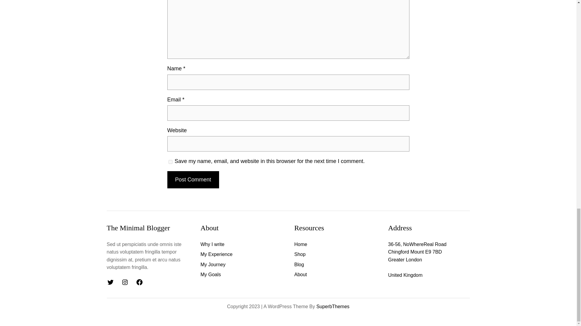 This screenshot has width=581, height=326. Describe the element at coordinates (300, 245) in the screenshot. I see `Home` at that location.